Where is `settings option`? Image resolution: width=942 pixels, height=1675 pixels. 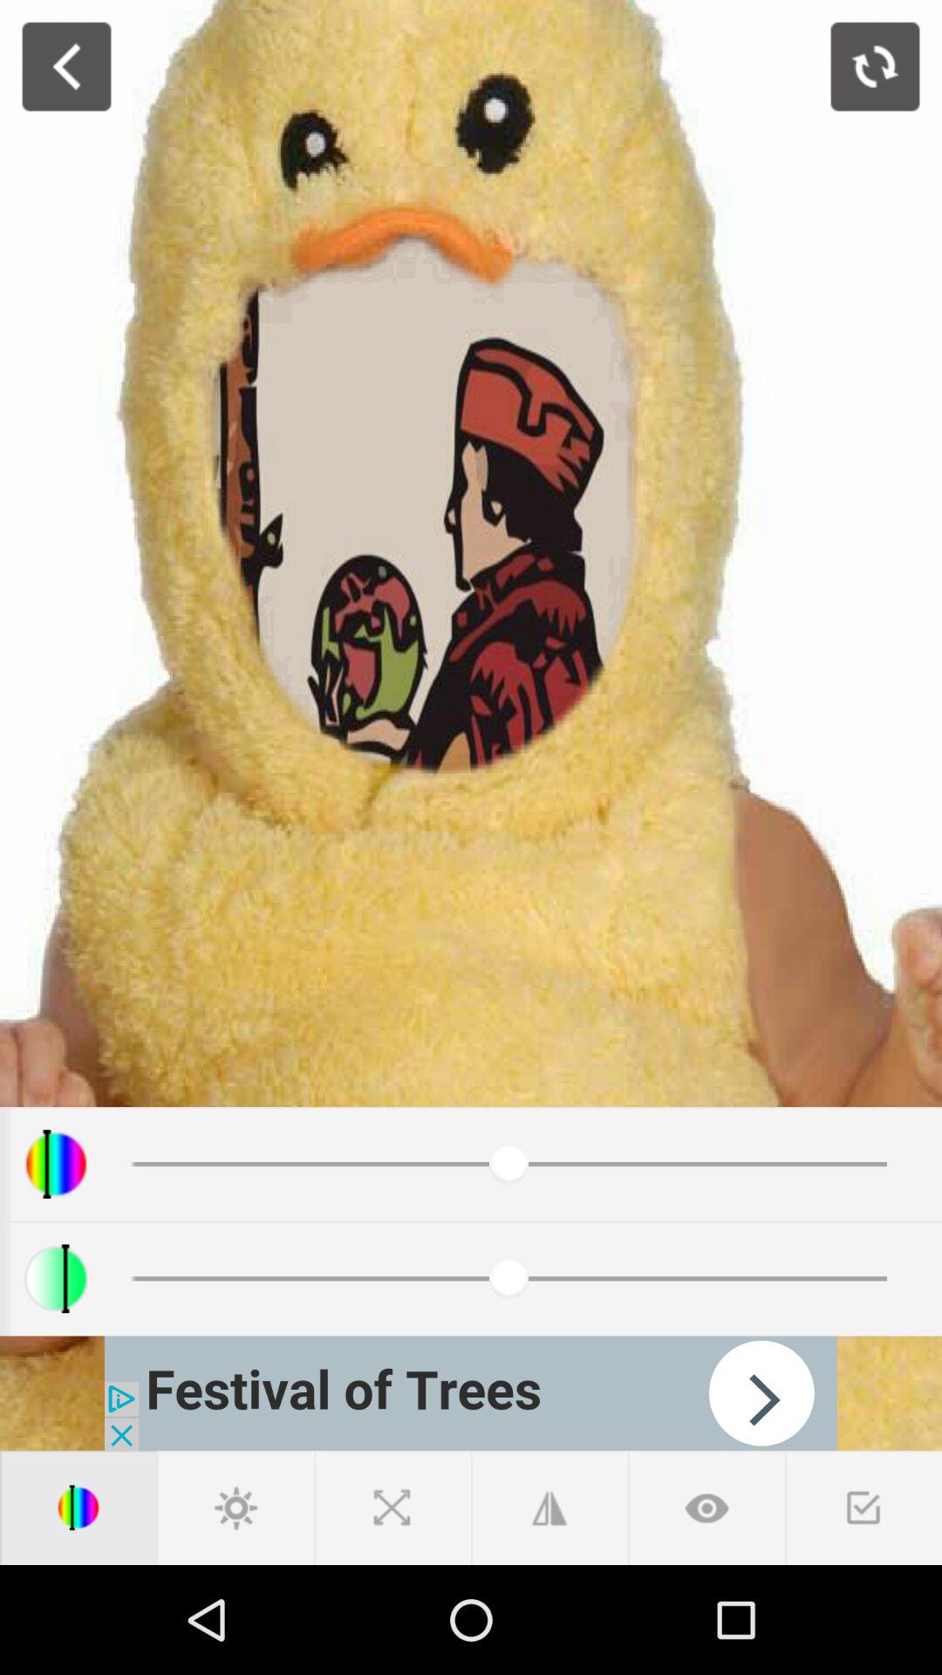 settings option is located at coordinates (235, 1507).